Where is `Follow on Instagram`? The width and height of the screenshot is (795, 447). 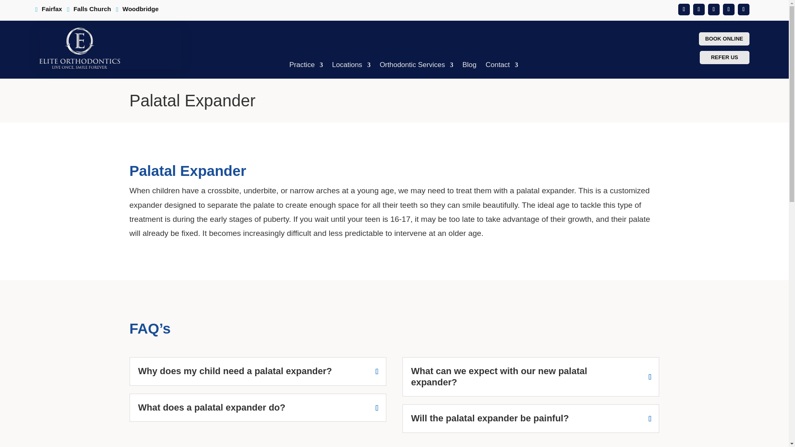 Follow on Instagram is located at coordinates (744, 9).